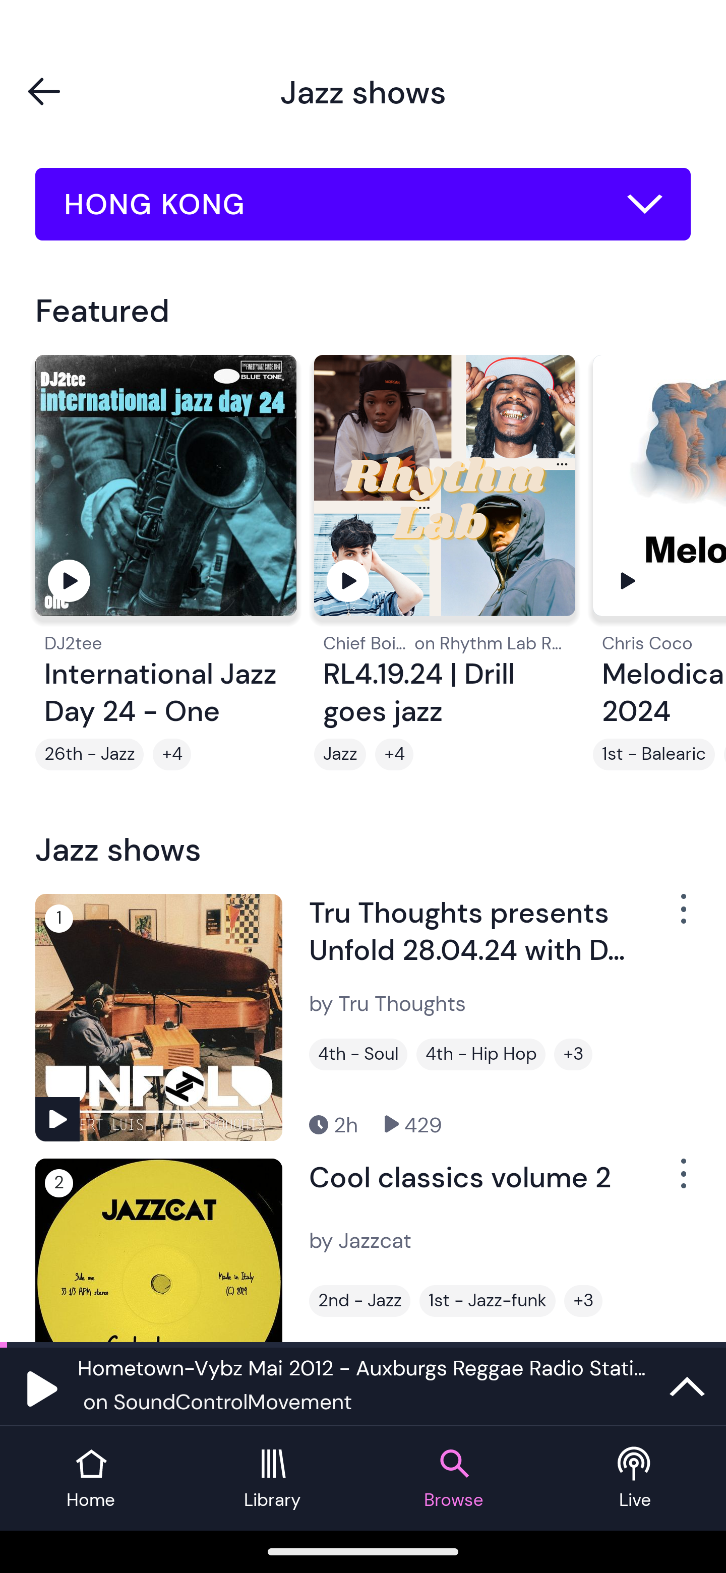 The height and width of the screenshot is (1573, 726). Describe the element at coordinates (635, 1478) in the screenshot. I see `Live tab Live` at that location.